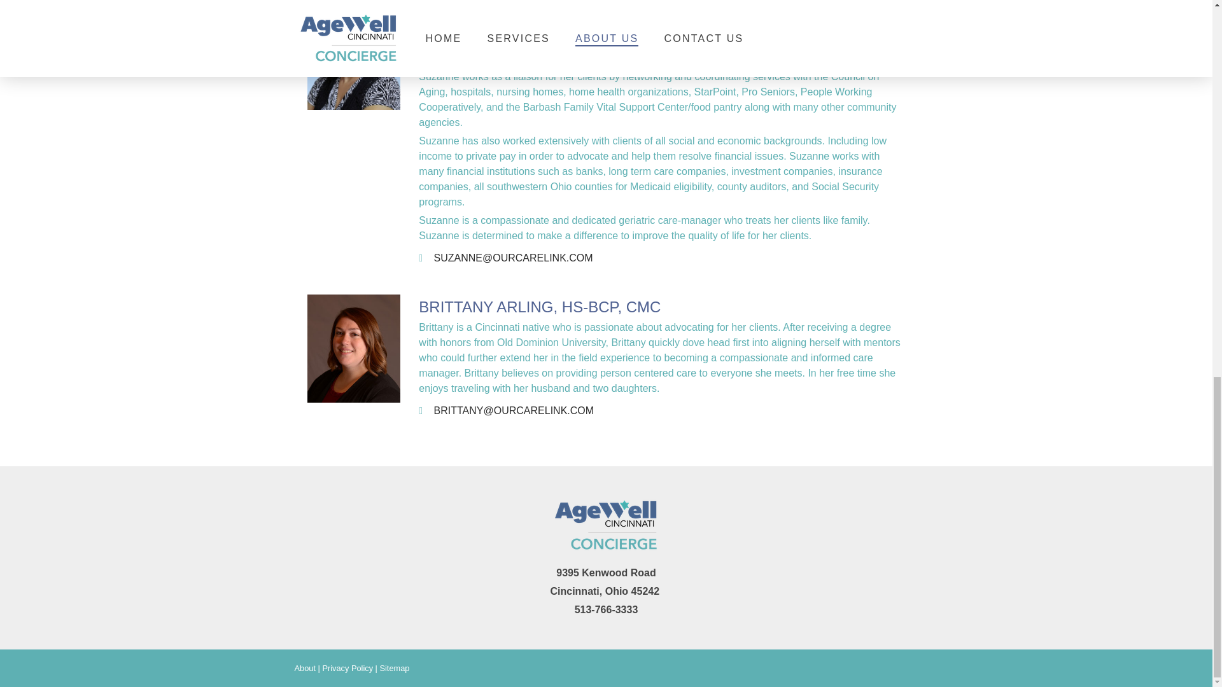 The height and width of the screenshot is (687, 1222). Describe the element at coordinates (304, 668) in the screenshot. I see `About` at that location.